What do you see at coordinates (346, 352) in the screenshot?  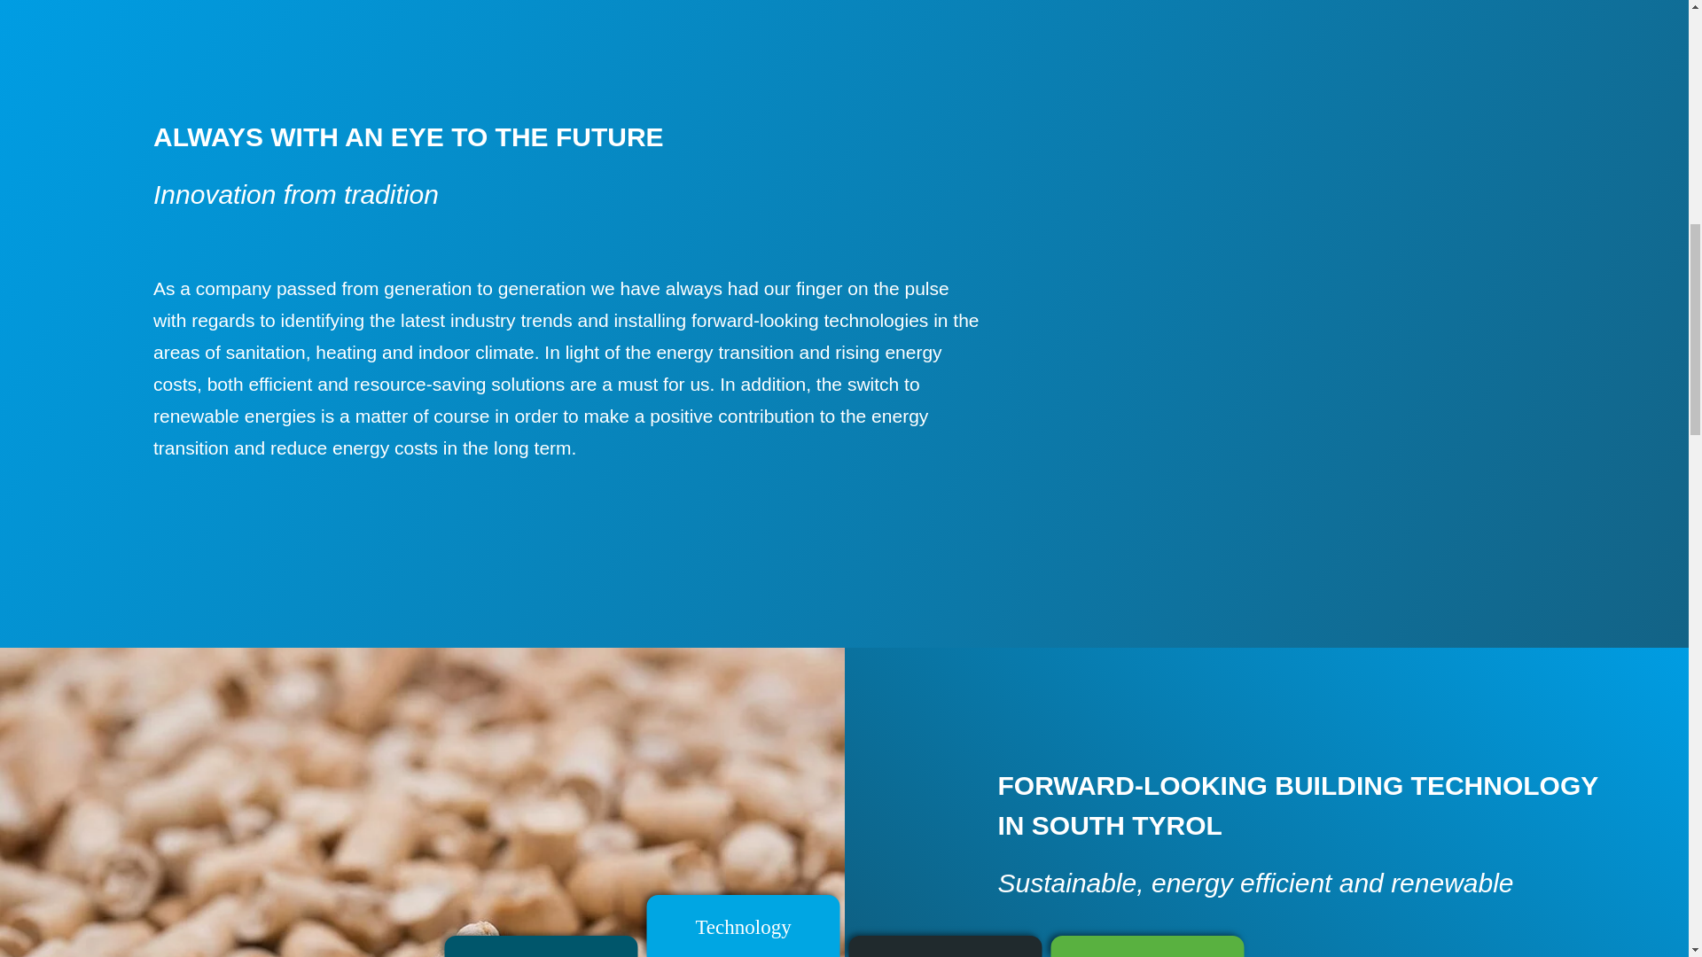 I see `heating` at bounding box center [346, 352].